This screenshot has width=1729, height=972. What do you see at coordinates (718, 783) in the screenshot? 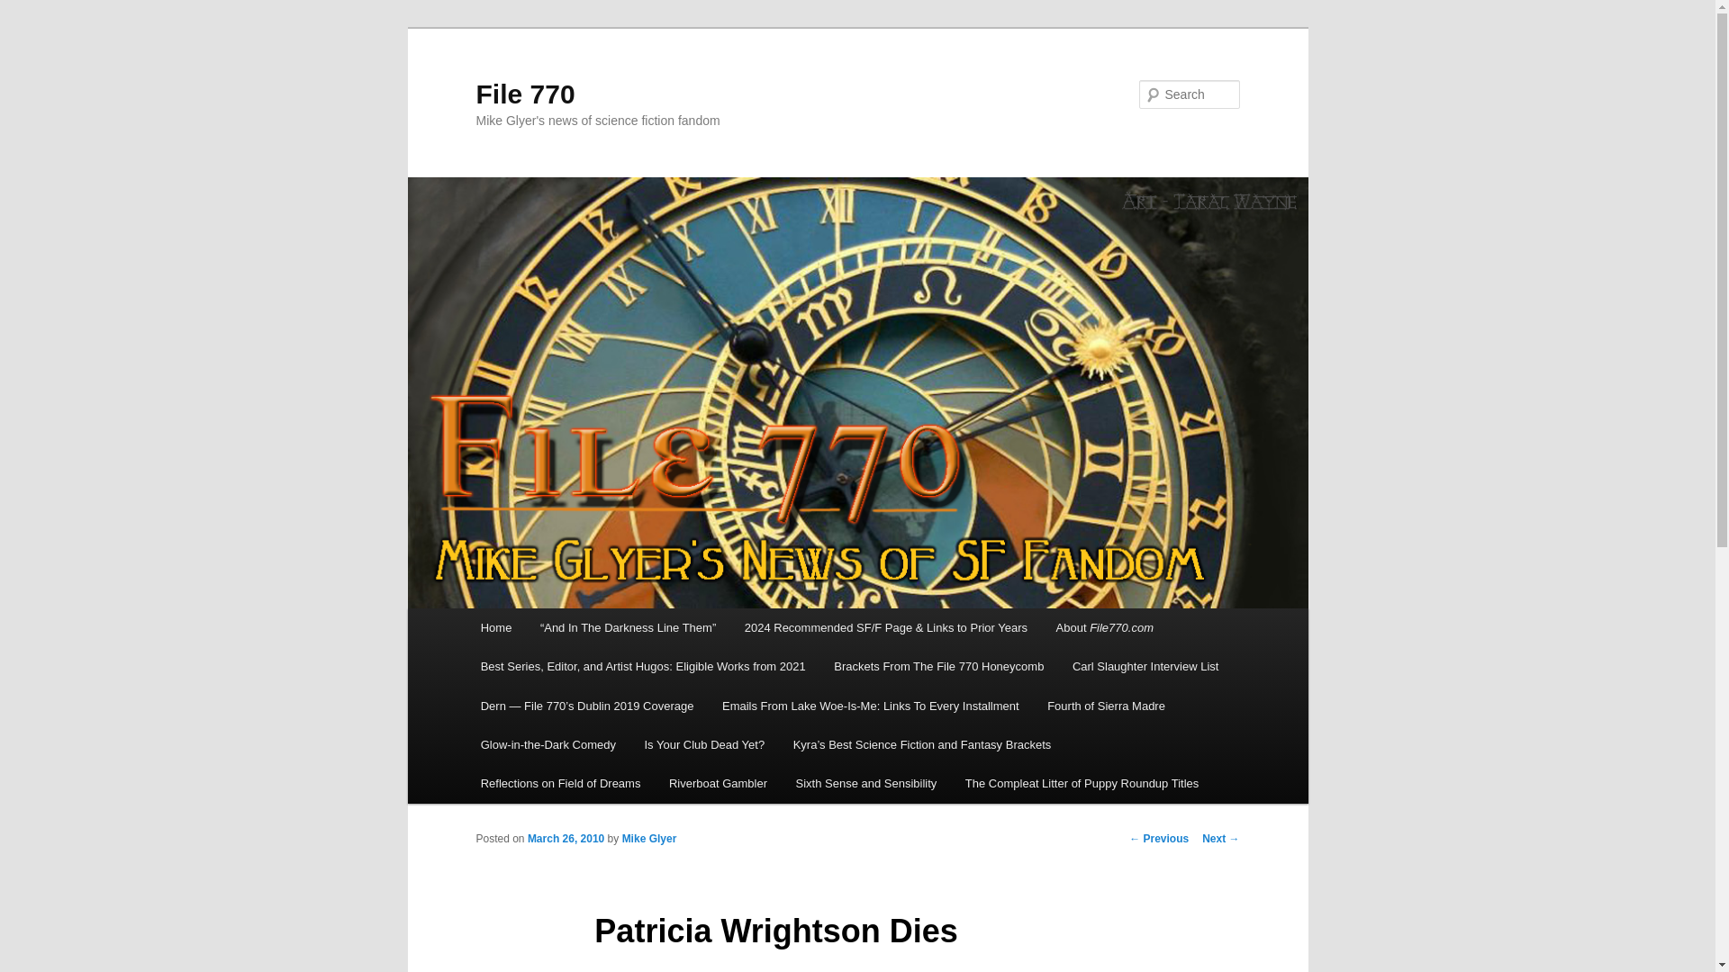
I see `Riverboat Gambler` at bounding box center [718, 783].